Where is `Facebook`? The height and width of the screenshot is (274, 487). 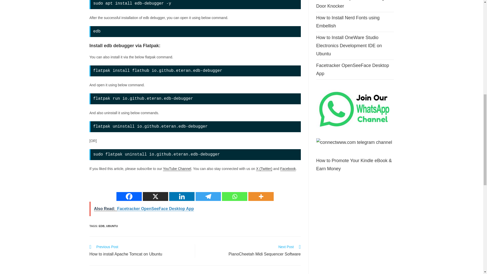 Facebook is located at coordinates (129, 196).